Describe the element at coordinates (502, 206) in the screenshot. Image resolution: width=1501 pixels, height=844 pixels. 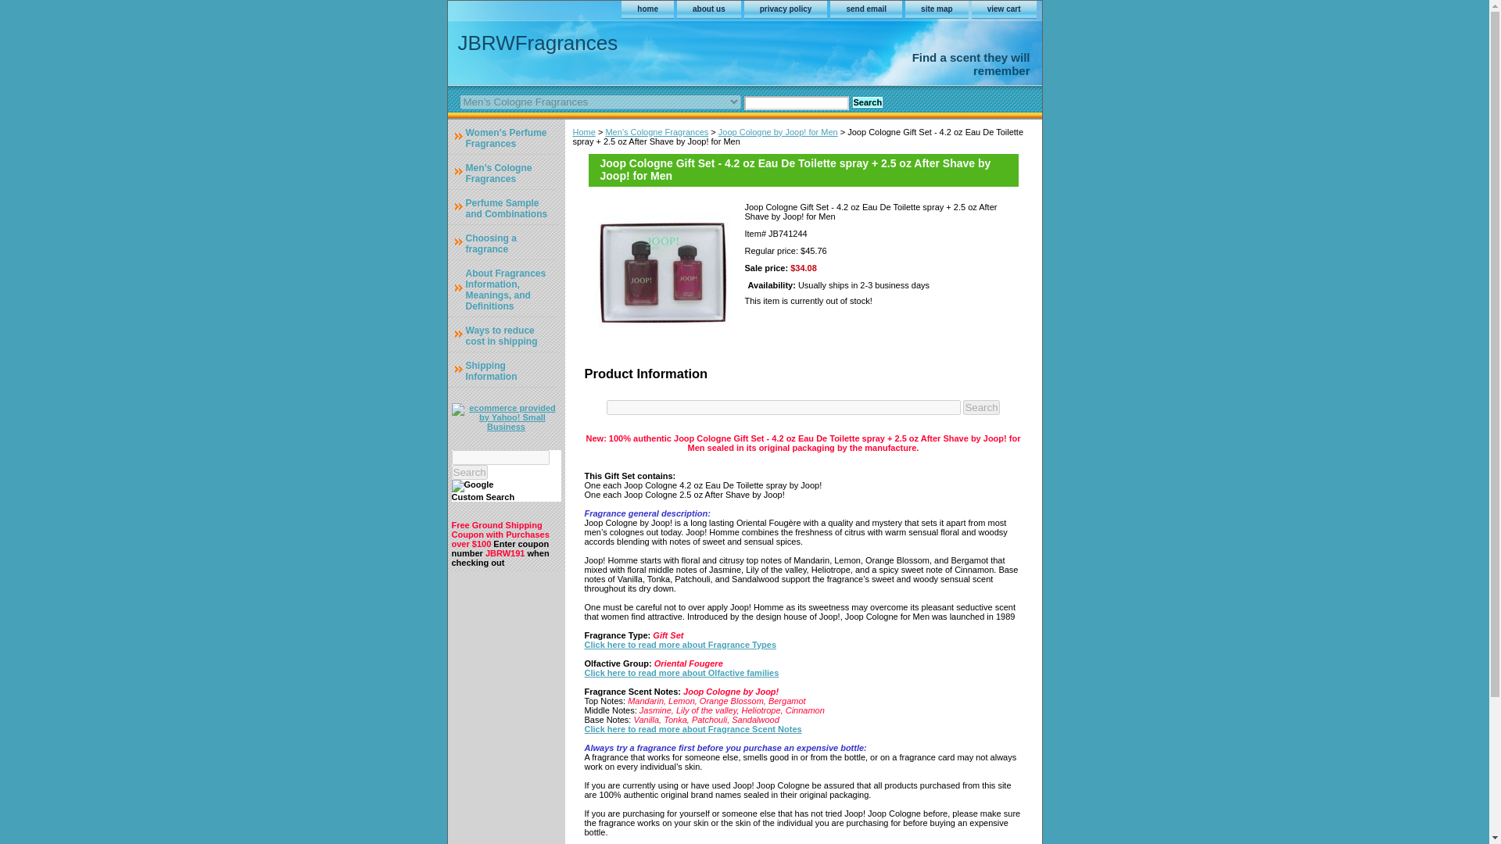
I see `Perfume Sample and Combinations` at that location.